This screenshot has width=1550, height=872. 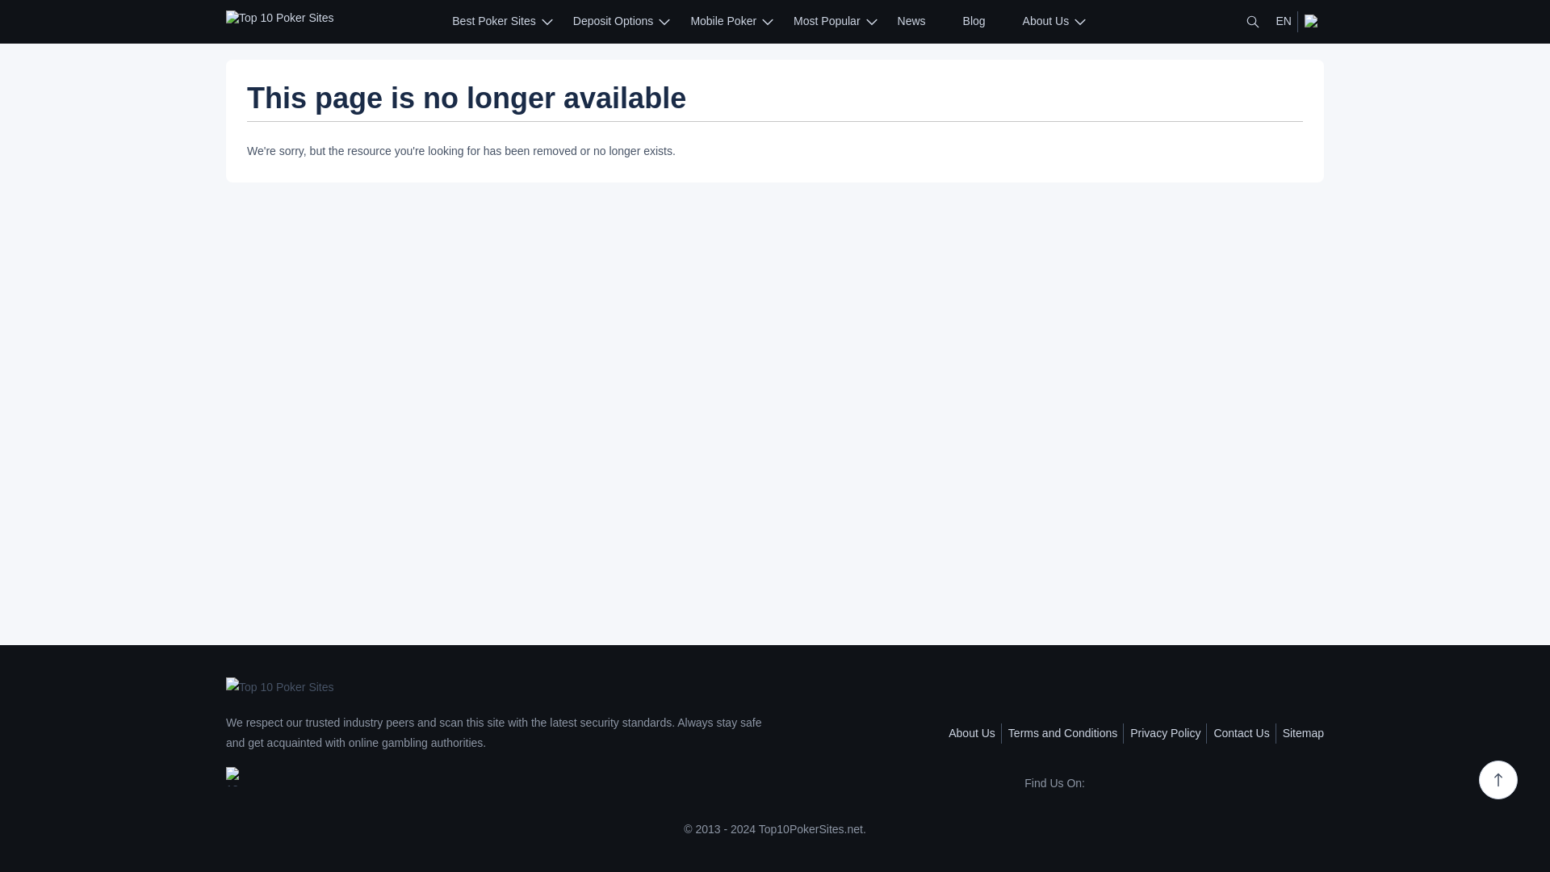 I want to click on Best Poker Sites, so click(x=494, y=21).